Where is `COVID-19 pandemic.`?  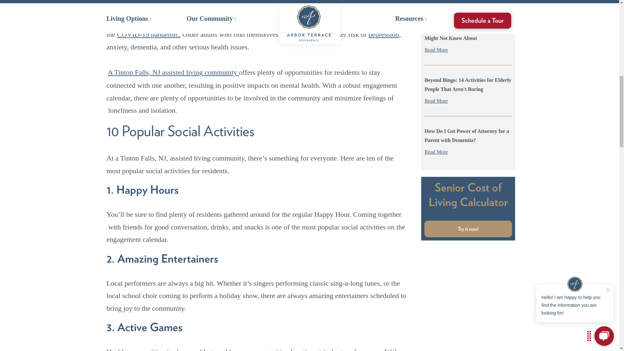
COVID-19 pandemic. is located at coordinates (149, 34).